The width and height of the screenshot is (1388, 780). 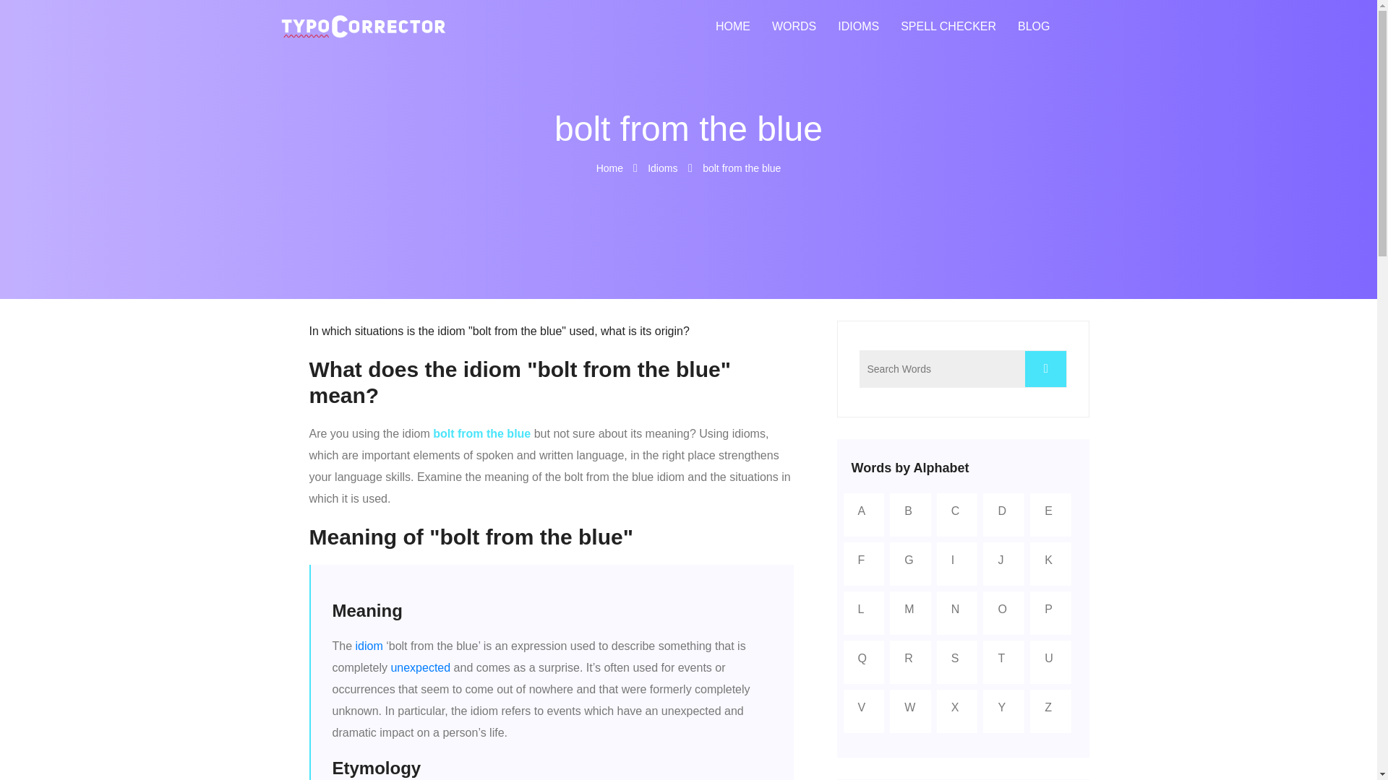 What do you see at coordinates (957, 610) in the screenshot?
I see `N` at bounding box center [957, 610].